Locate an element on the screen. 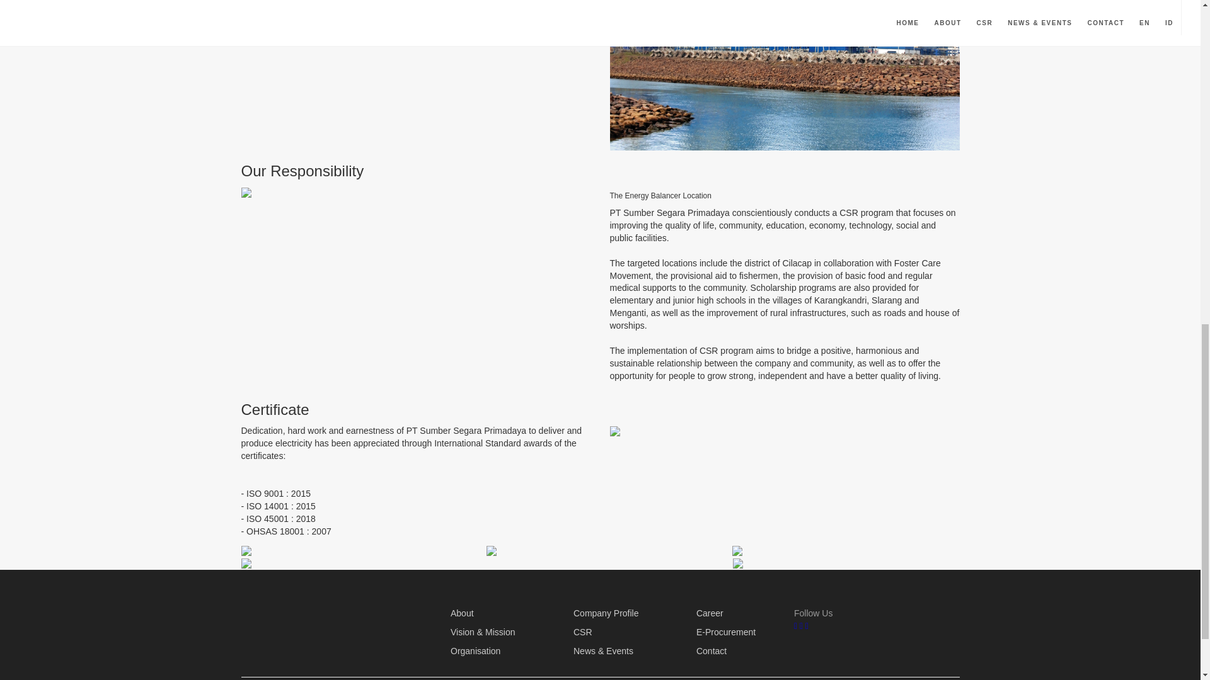  CSR is located at coordinates (583, 632).